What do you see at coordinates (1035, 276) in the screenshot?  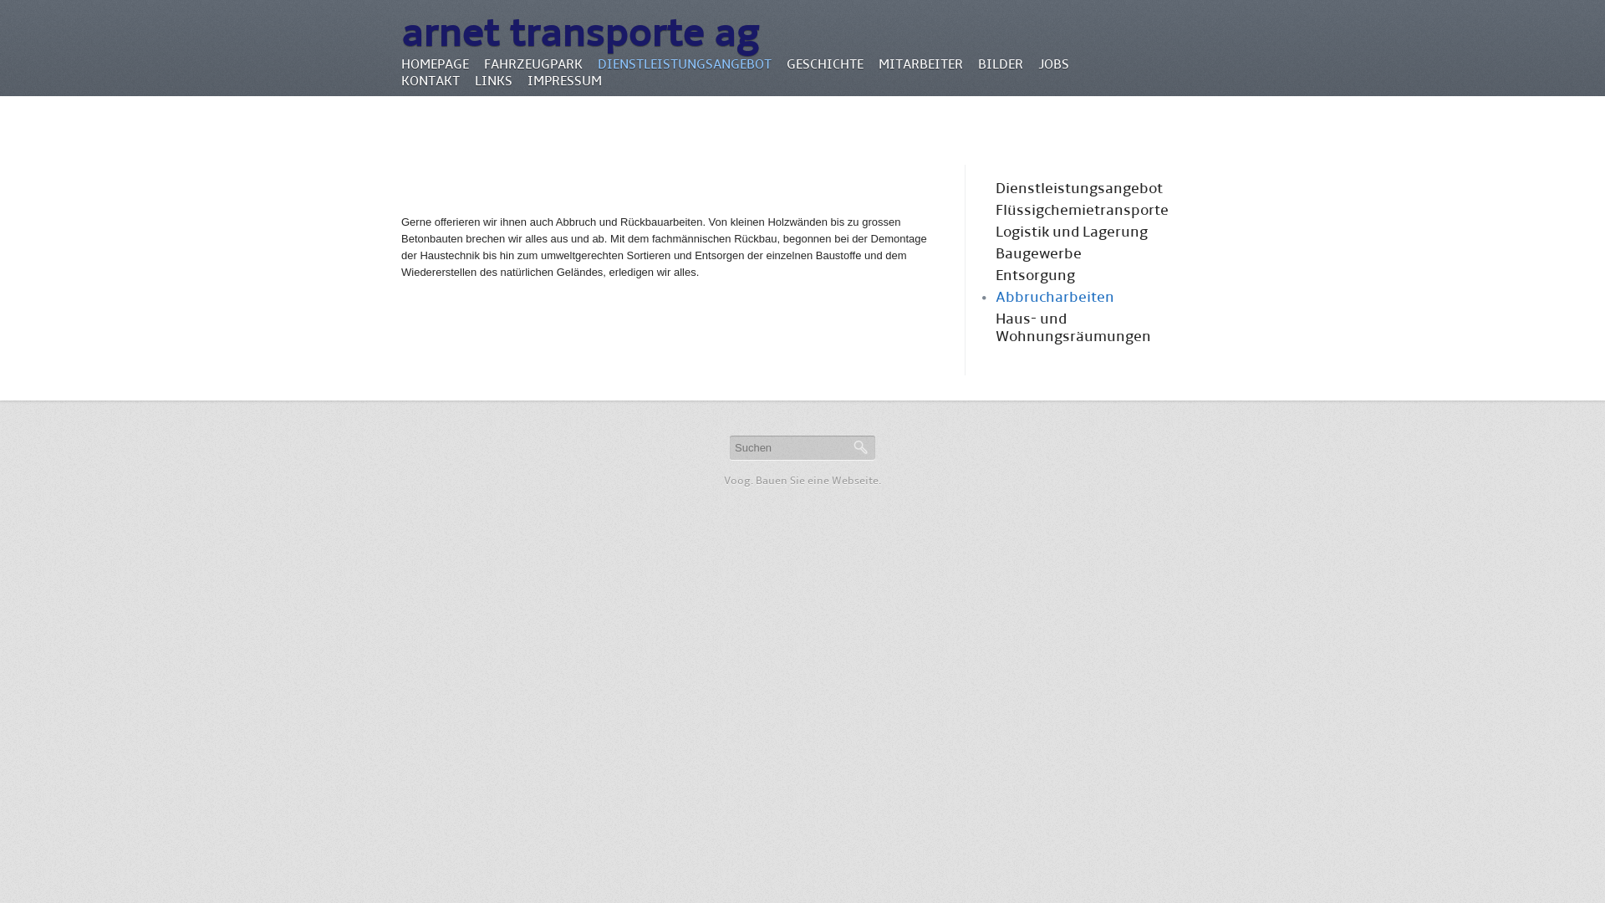 I see `Entsorgung` at bounding box center [1035, 276].